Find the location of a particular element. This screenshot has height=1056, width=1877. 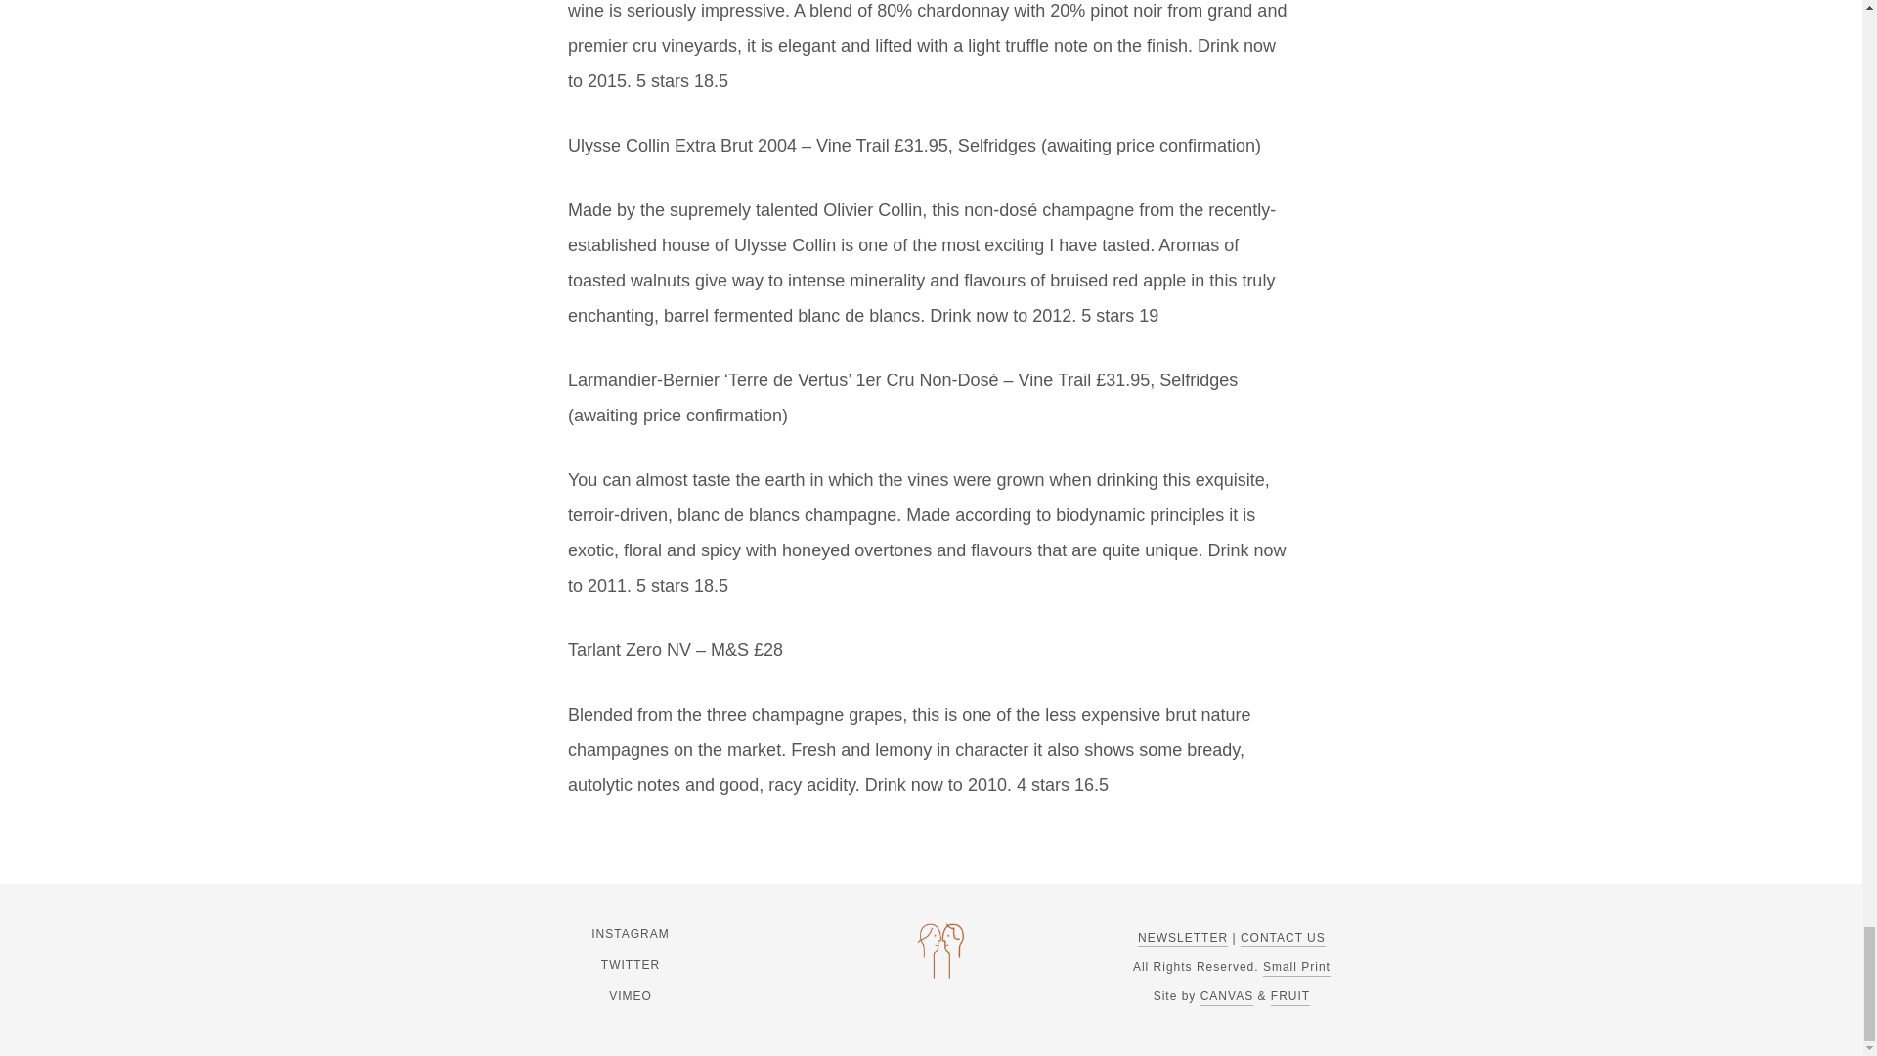

INSTAGRAM is located at coordinates (630, 933).